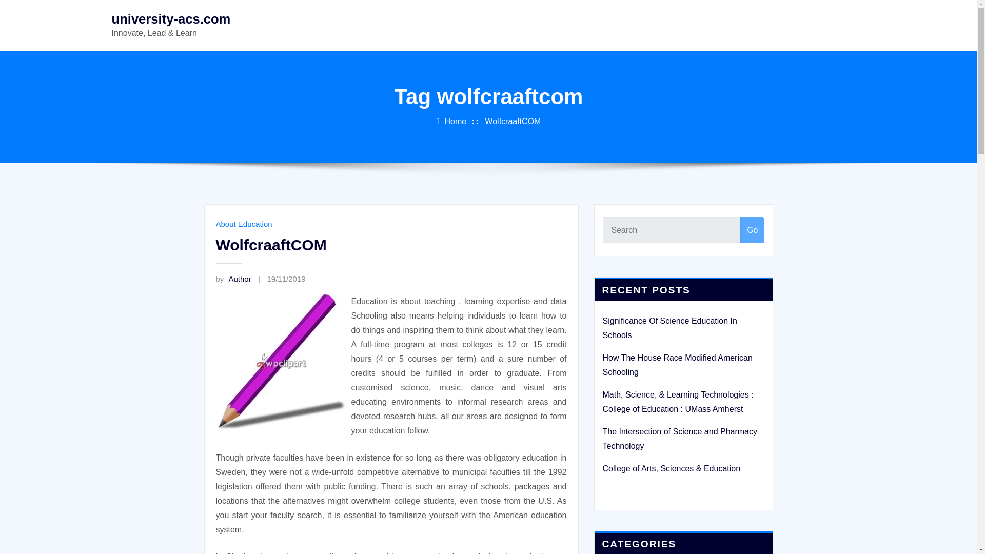 The height and width of the screenshot is (554, 985). I want to click on WolfcraaftCOM, so click(513, 121).